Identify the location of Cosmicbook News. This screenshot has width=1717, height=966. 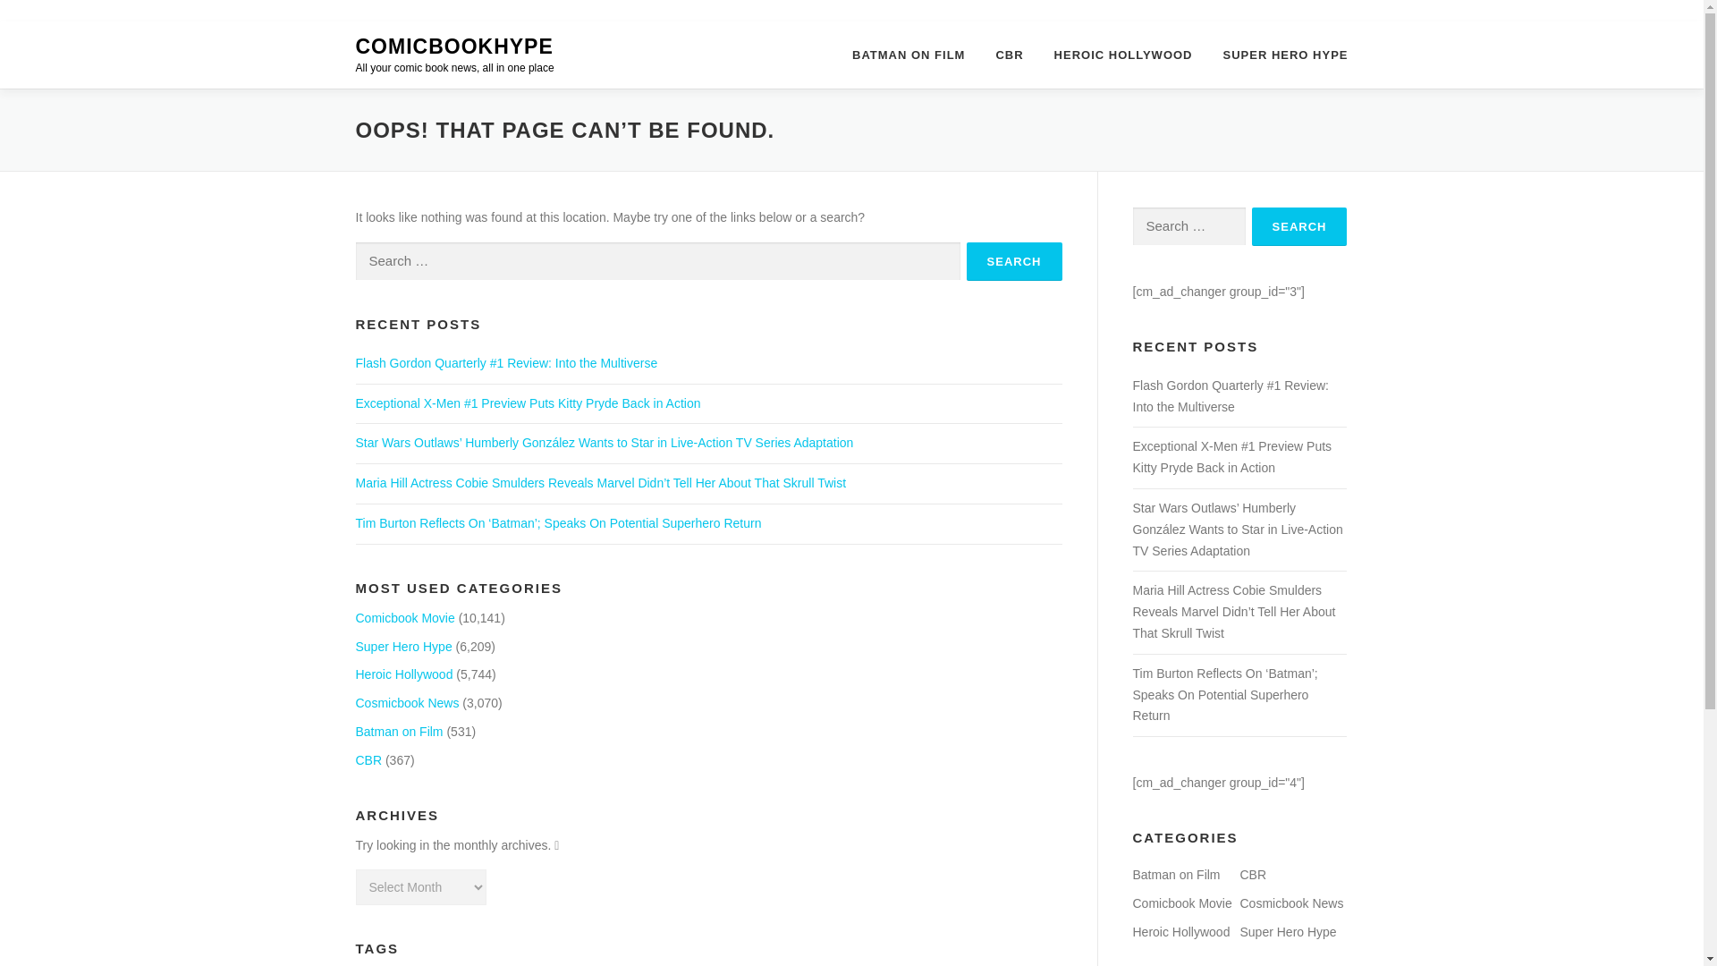
(408, 702).